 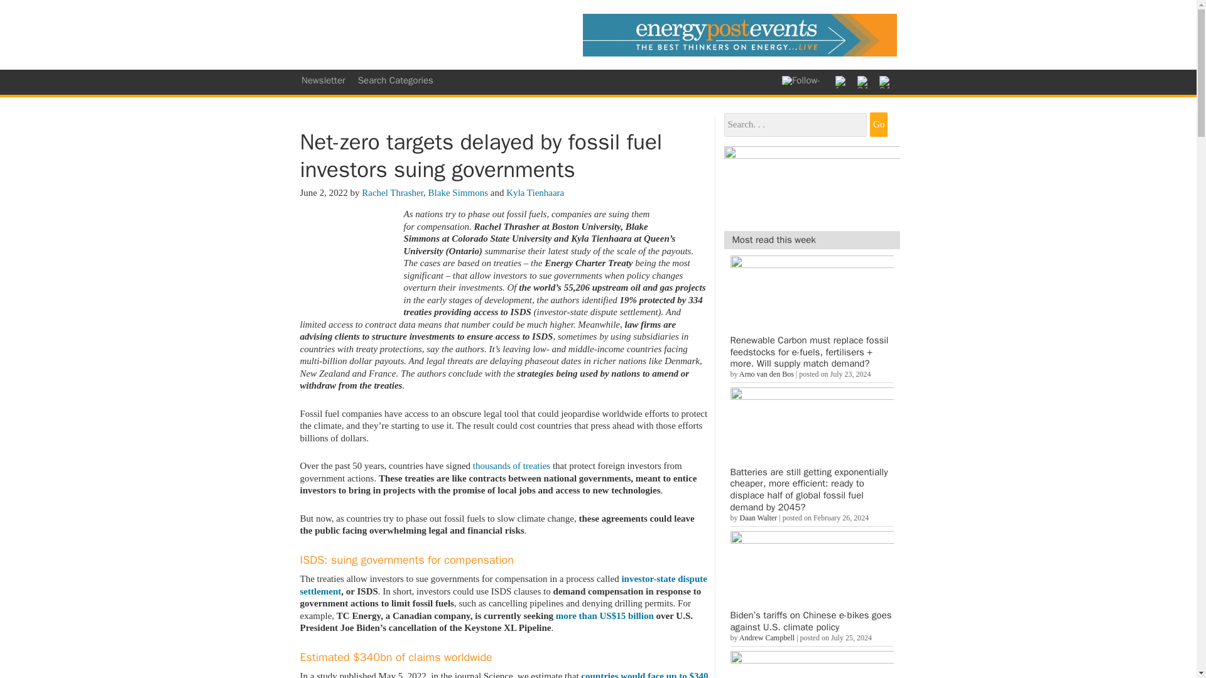 What do you see at coordinates (392, 192) in the screenshot?
I see `Rachel Thrasher` at bounding box center [392, 192].